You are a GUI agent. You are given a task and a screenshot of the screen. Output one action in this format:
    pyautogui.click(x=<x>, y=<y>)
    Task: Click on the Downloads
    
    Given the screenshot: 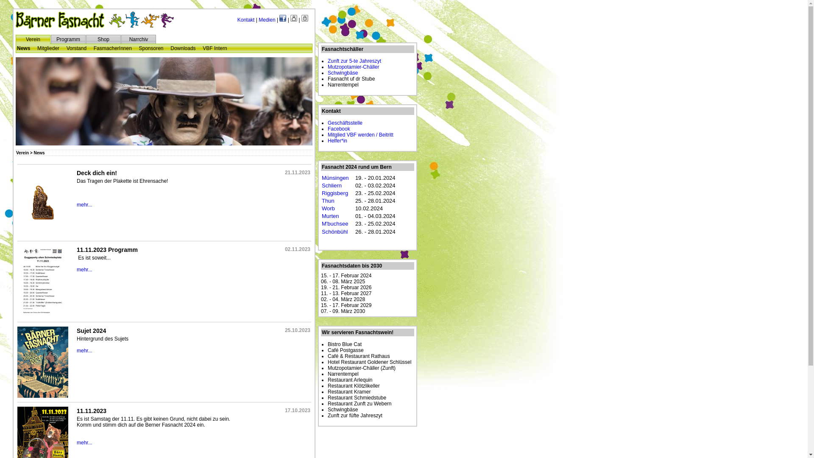 What is the action you would take?
    pyautogui.click(x=183, y=48)
    